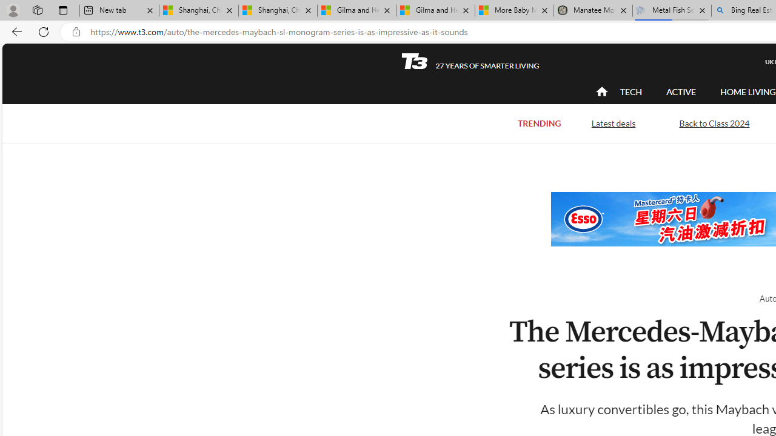 The height and width of the screenshot is (436, 776). What do you see at coordinates (681, 91) in the screenshot?
I see `ACTIVE` at bounding box center [681, 91].